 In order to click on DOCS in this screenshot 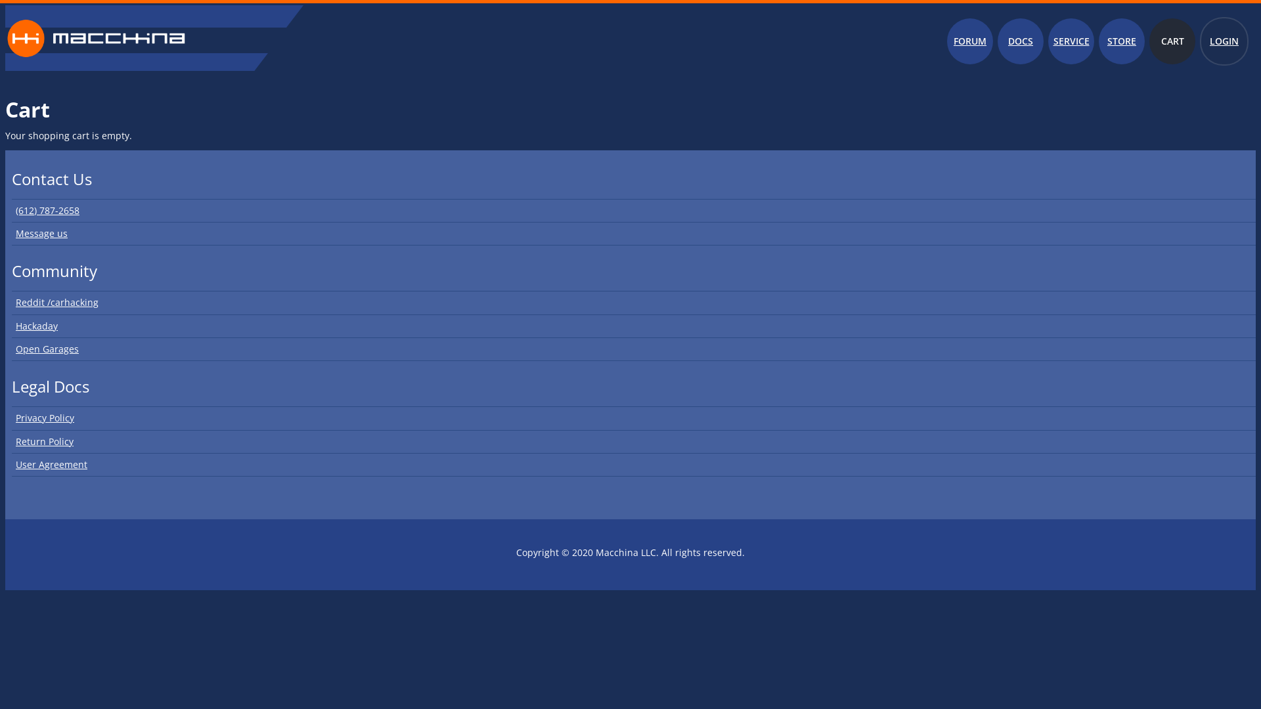, I will do `click(1021, 41)`.